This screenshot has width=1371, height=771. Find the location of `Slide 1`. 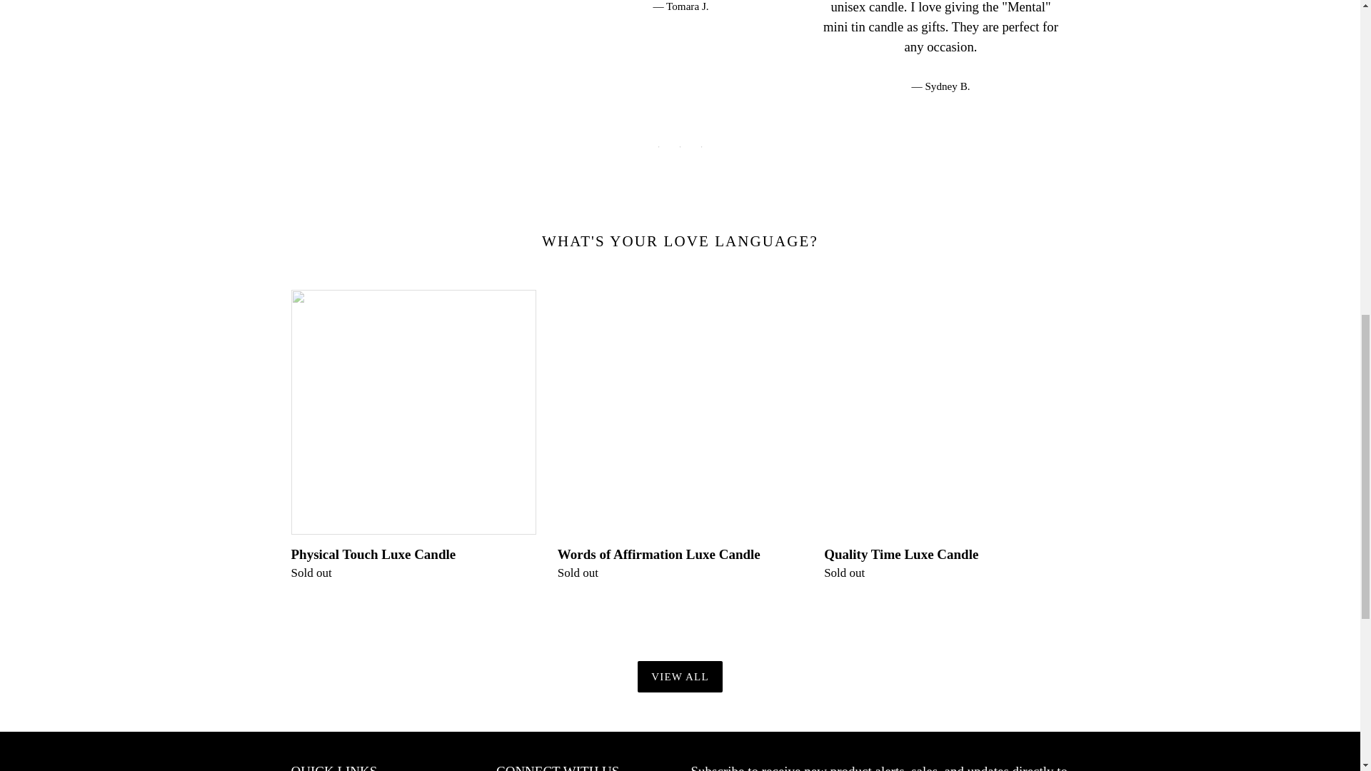

Slide 1 is located at coordinates (658, 147).